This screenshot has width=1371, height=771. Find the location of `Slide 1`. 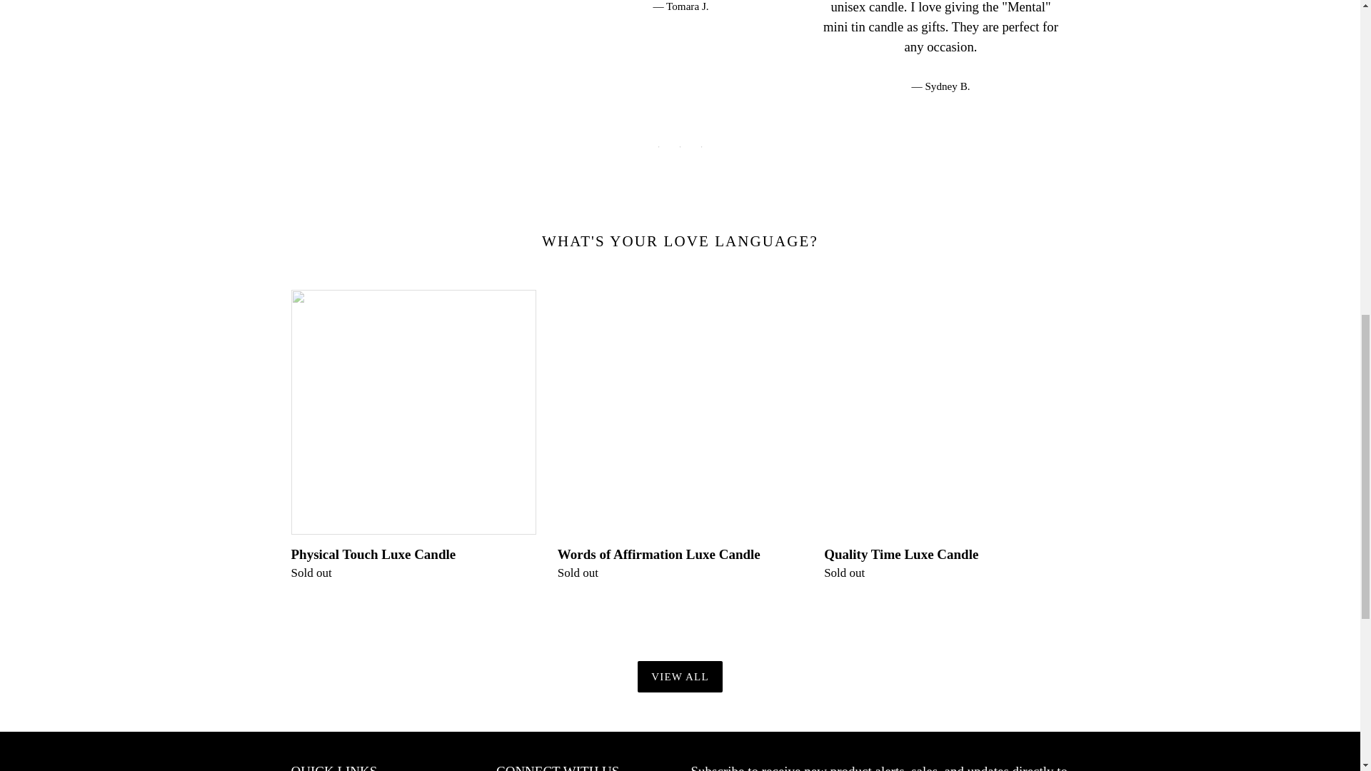

Slide 1 is located at coordinates (658, 147).